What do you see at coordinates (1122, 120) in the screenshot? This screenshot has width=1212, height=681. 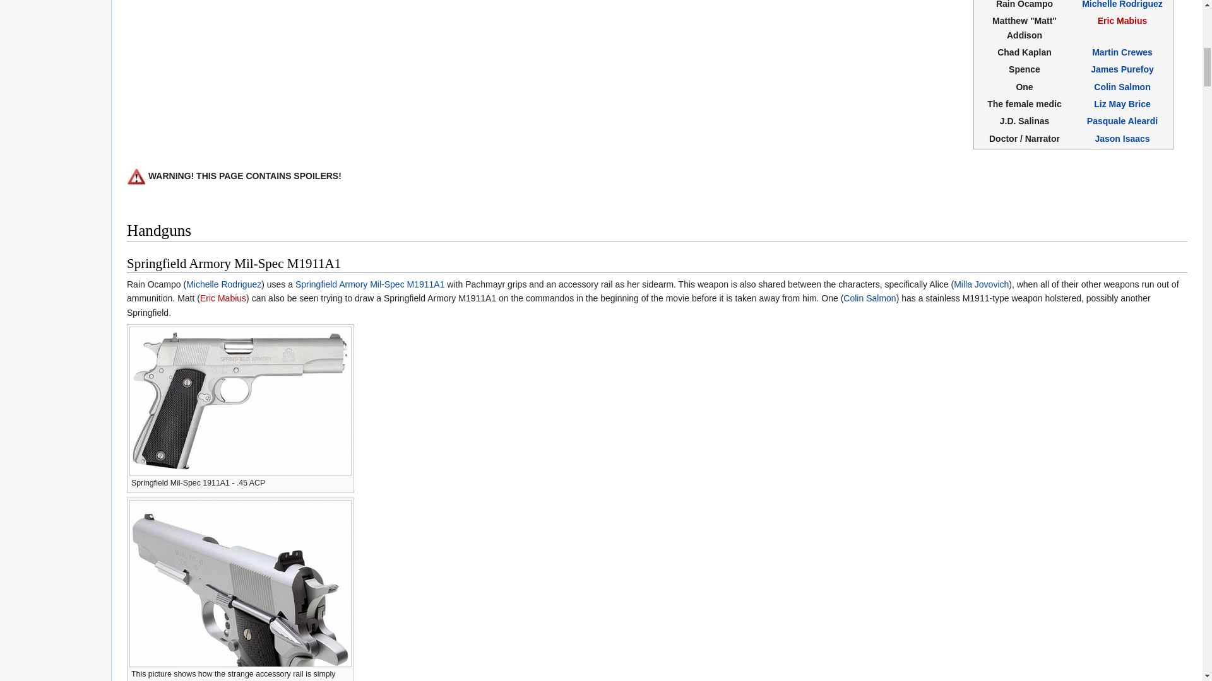 I see `Pasquale Aleardi` at bounding box center [1122, 120].